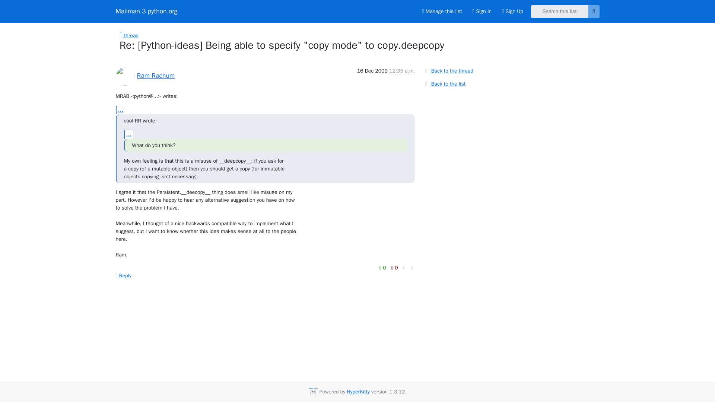 This screenshot has height=402, width=715. I want to click on Reply, so click(123, 275).